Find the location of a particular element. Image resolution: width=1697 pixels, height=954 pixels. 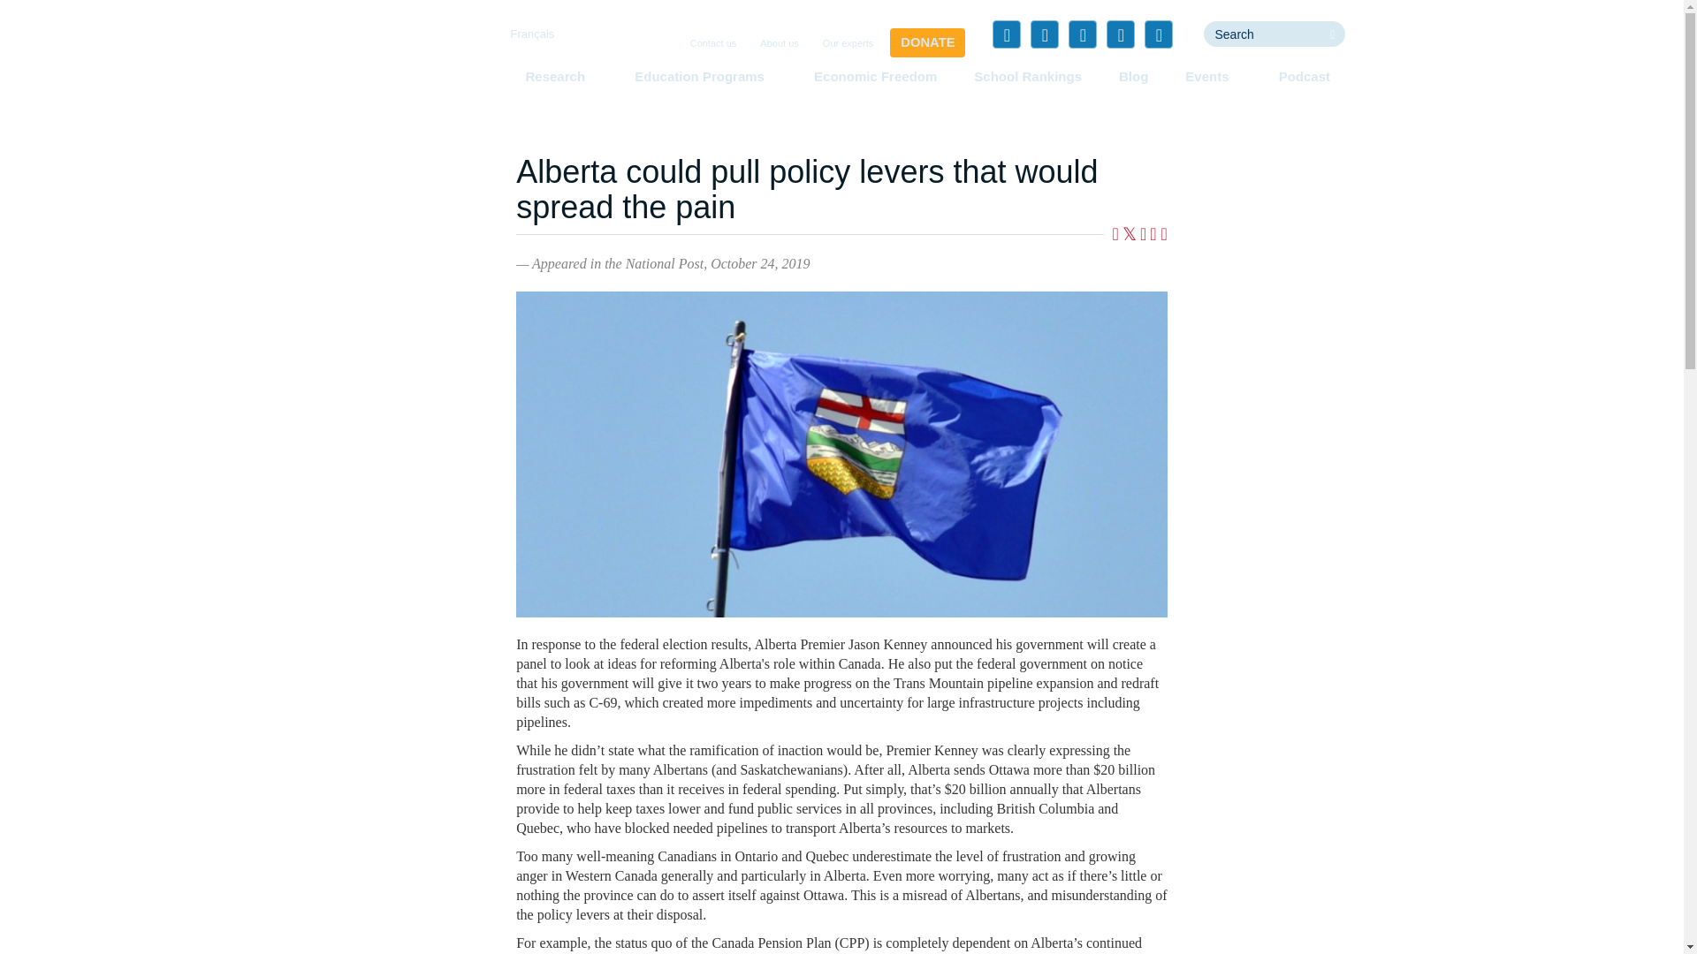

Instagram is located at coordinates (1158, 34).